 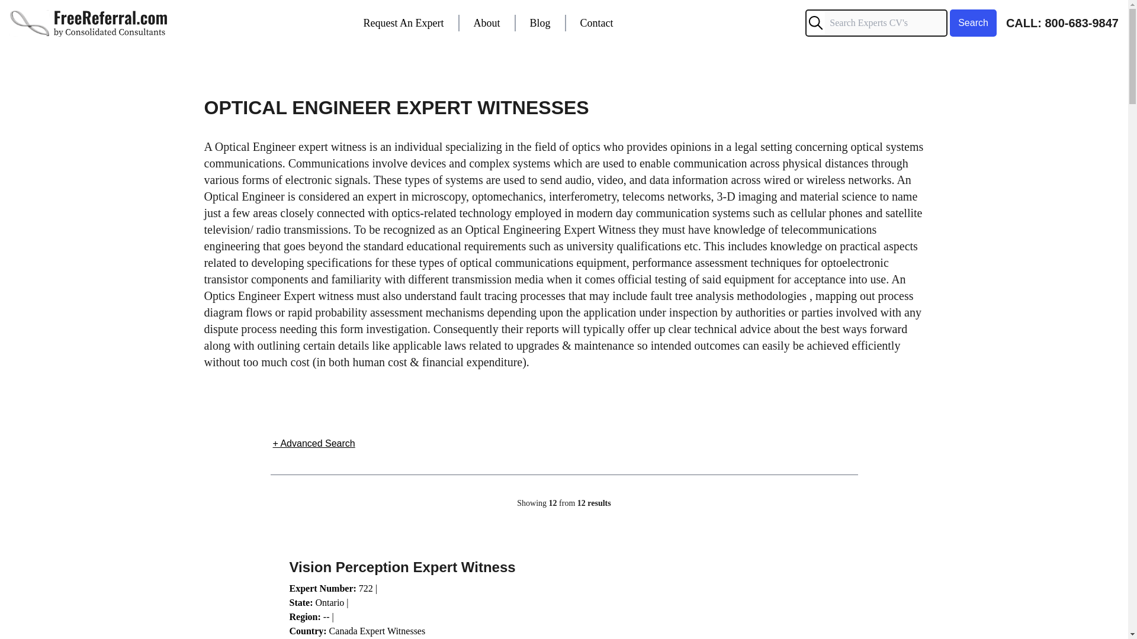 I want to click on About, so click(x=487, y=22).